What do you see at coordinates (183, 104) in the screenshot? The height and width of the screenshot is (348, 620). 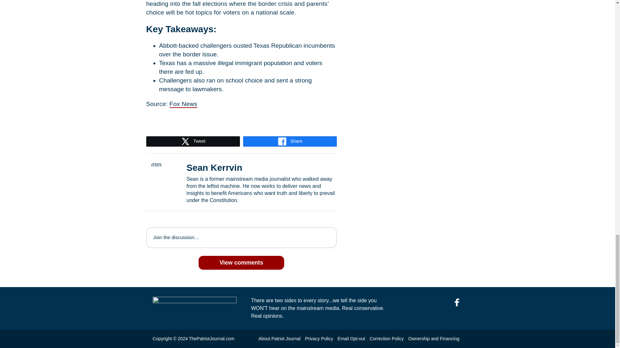 I see `Fox News` at bounding box center [183, 104].